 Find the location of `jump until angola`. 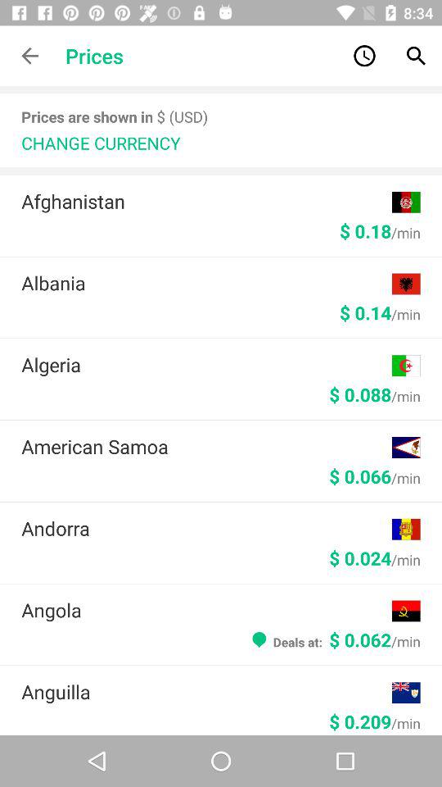

jump until angola is located at coordinates (206, 610).